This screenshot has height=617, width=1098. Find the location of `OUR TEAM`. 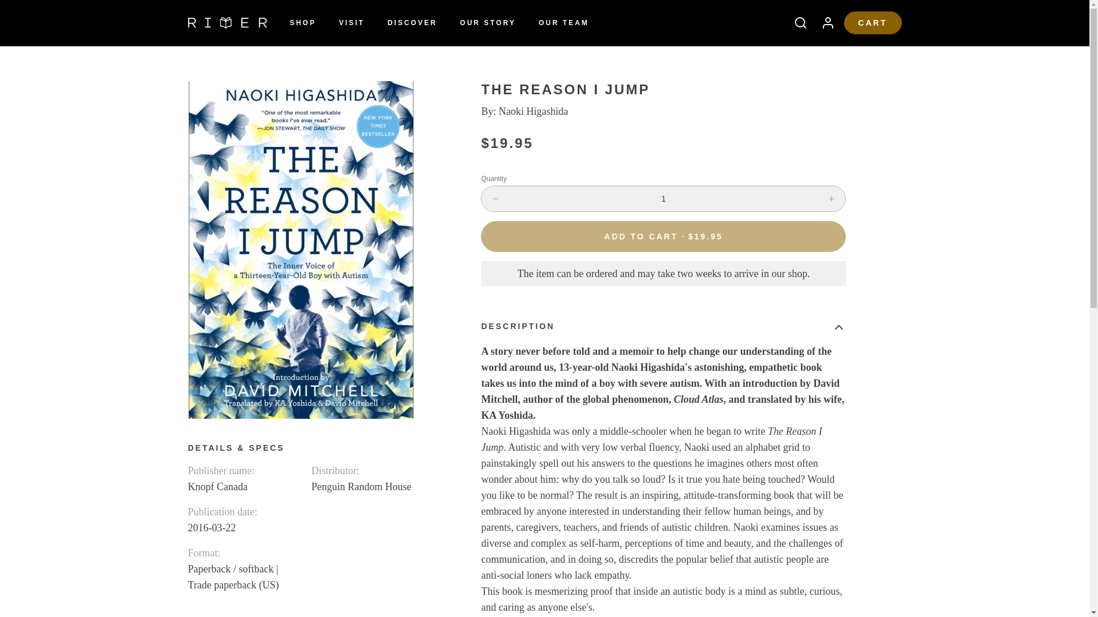

OUR TEAM is located at coordinates (564, 23).